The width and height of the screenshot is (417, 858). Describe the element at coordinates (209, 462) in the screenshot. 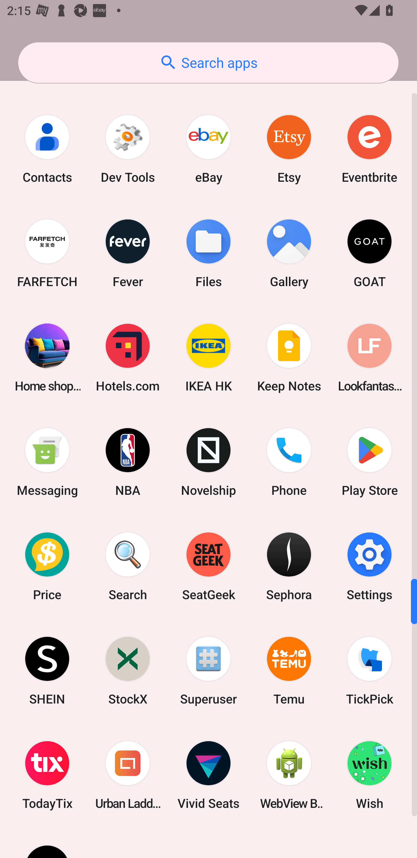

I see `Novelship` at that location.